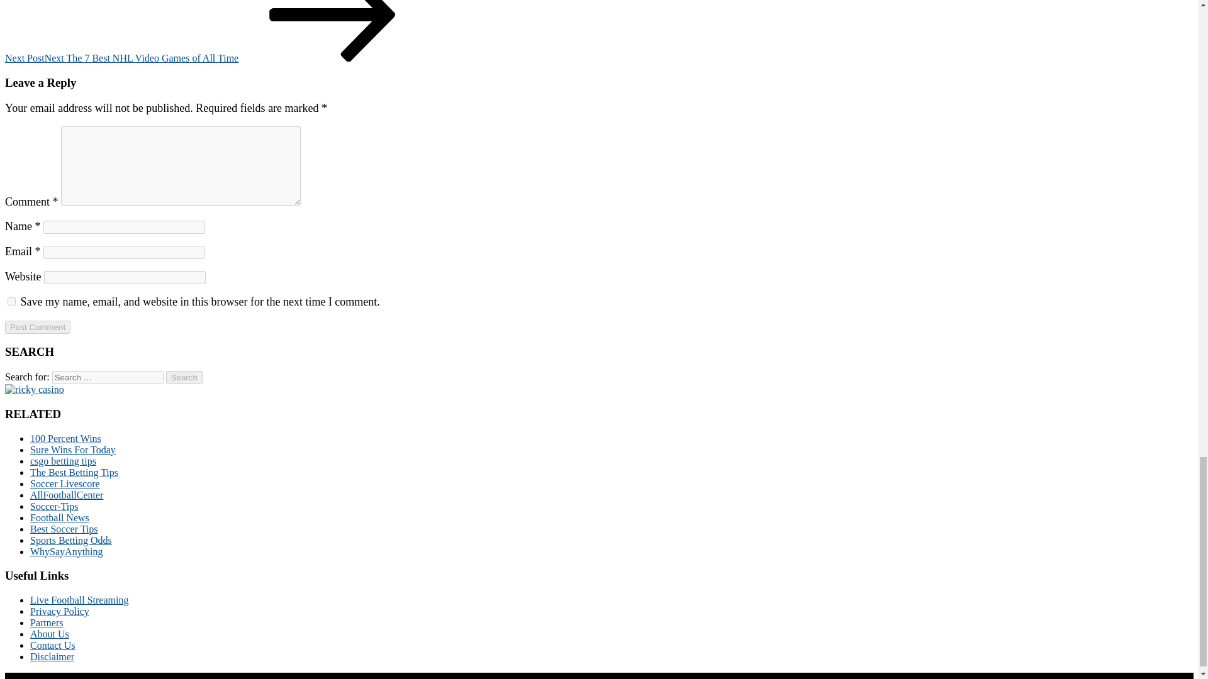 The width and height of the screenshot is (1208, 679). Describe the element at coordinates (216, 58) in the screenshot. I see `Next PostNext The 7 Best NHL Video Games of All Time` at that location.